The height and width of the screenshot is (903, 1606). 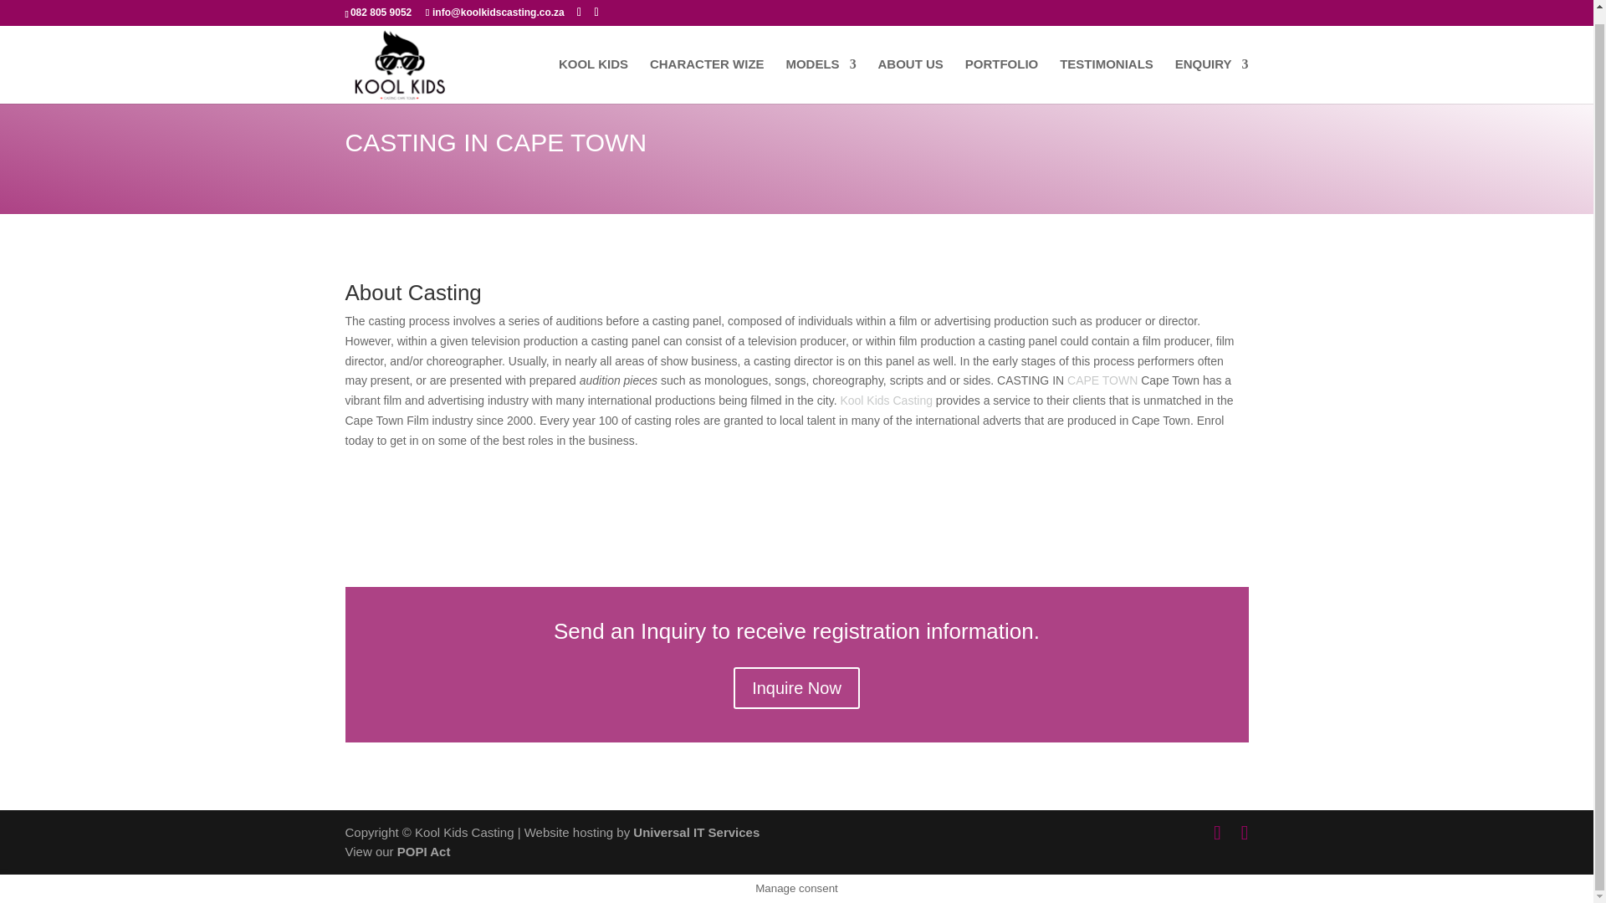 What do you see at coordinates (820, 69) in the screenshot?
I see `MODELS` at bounding box center [820, 69].